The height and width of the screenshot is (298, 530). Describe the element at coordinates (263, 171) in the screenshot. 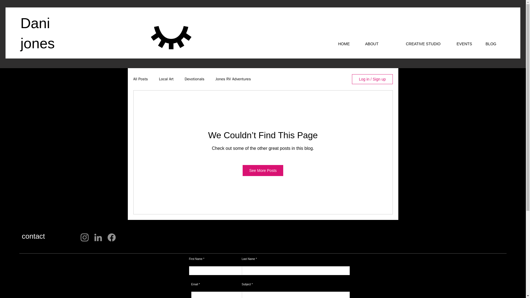

I see `See More Posts` at that location.